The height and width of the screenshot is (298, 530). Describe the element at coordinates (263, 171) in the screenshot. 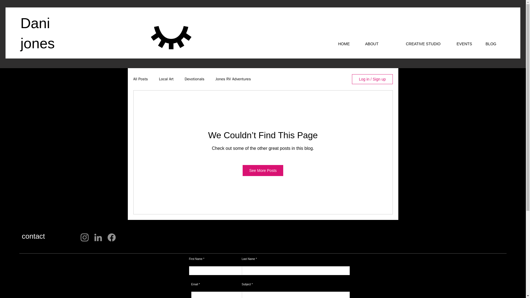

I see `See More Posts` at that location.